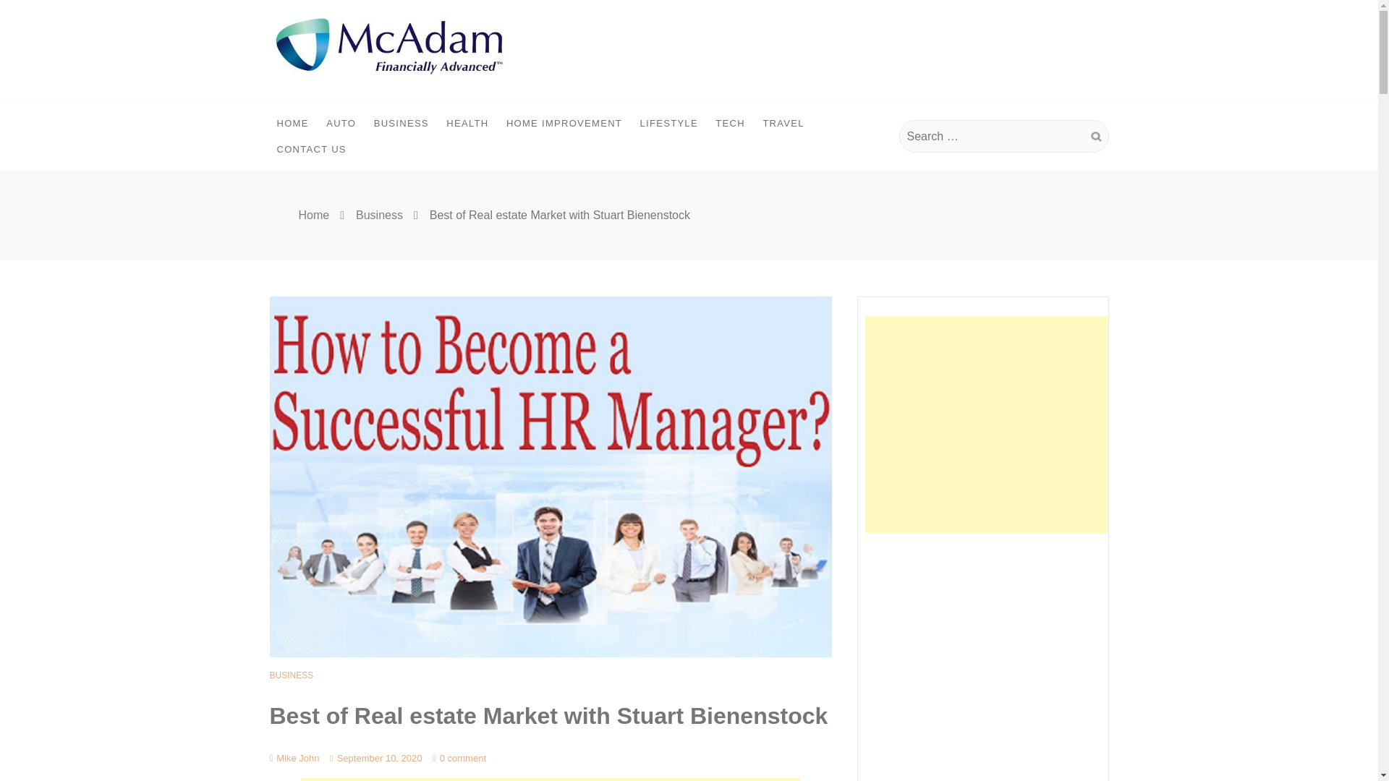 The height and width of the screenshot is (781, 1389). Describe the element at coordinates (376, 758) in the screenshot. I see `September 10, 2020` at that location.